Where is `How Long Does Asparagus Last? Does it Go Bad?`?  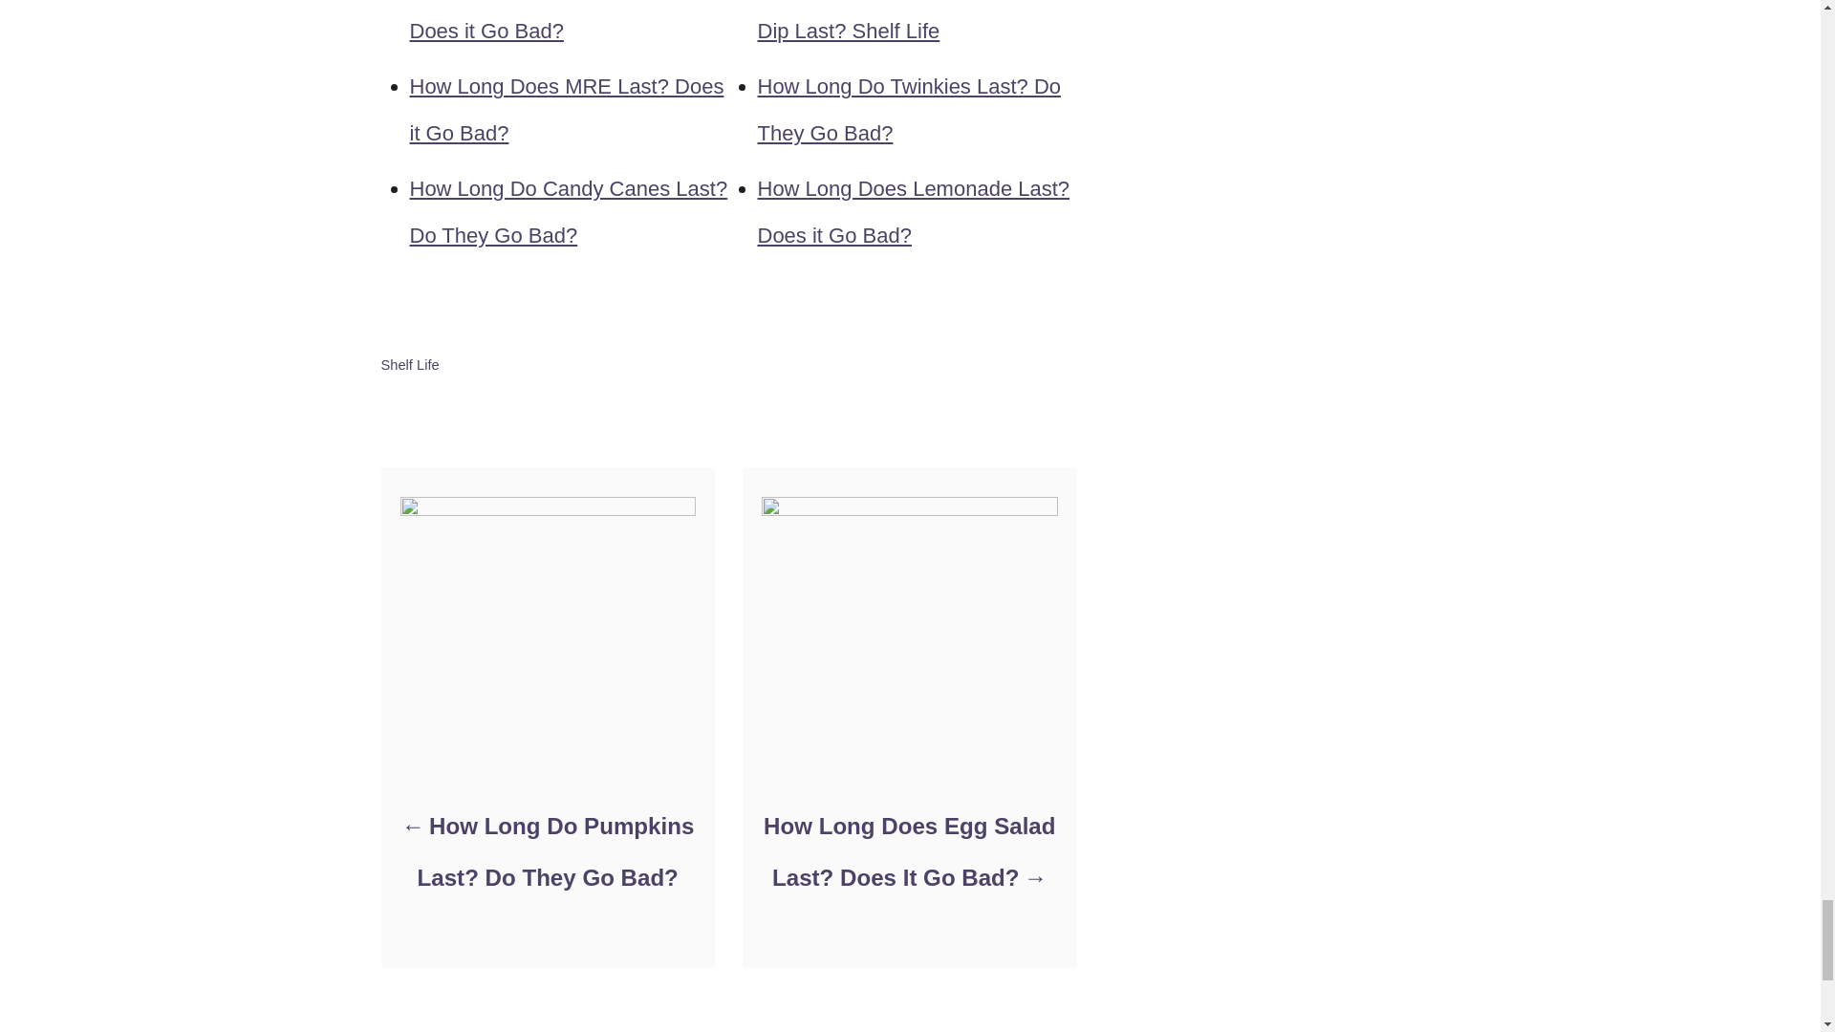
How Long Does Asparagus Last? Does it Go Bad? is located at coordinates (565, 21).